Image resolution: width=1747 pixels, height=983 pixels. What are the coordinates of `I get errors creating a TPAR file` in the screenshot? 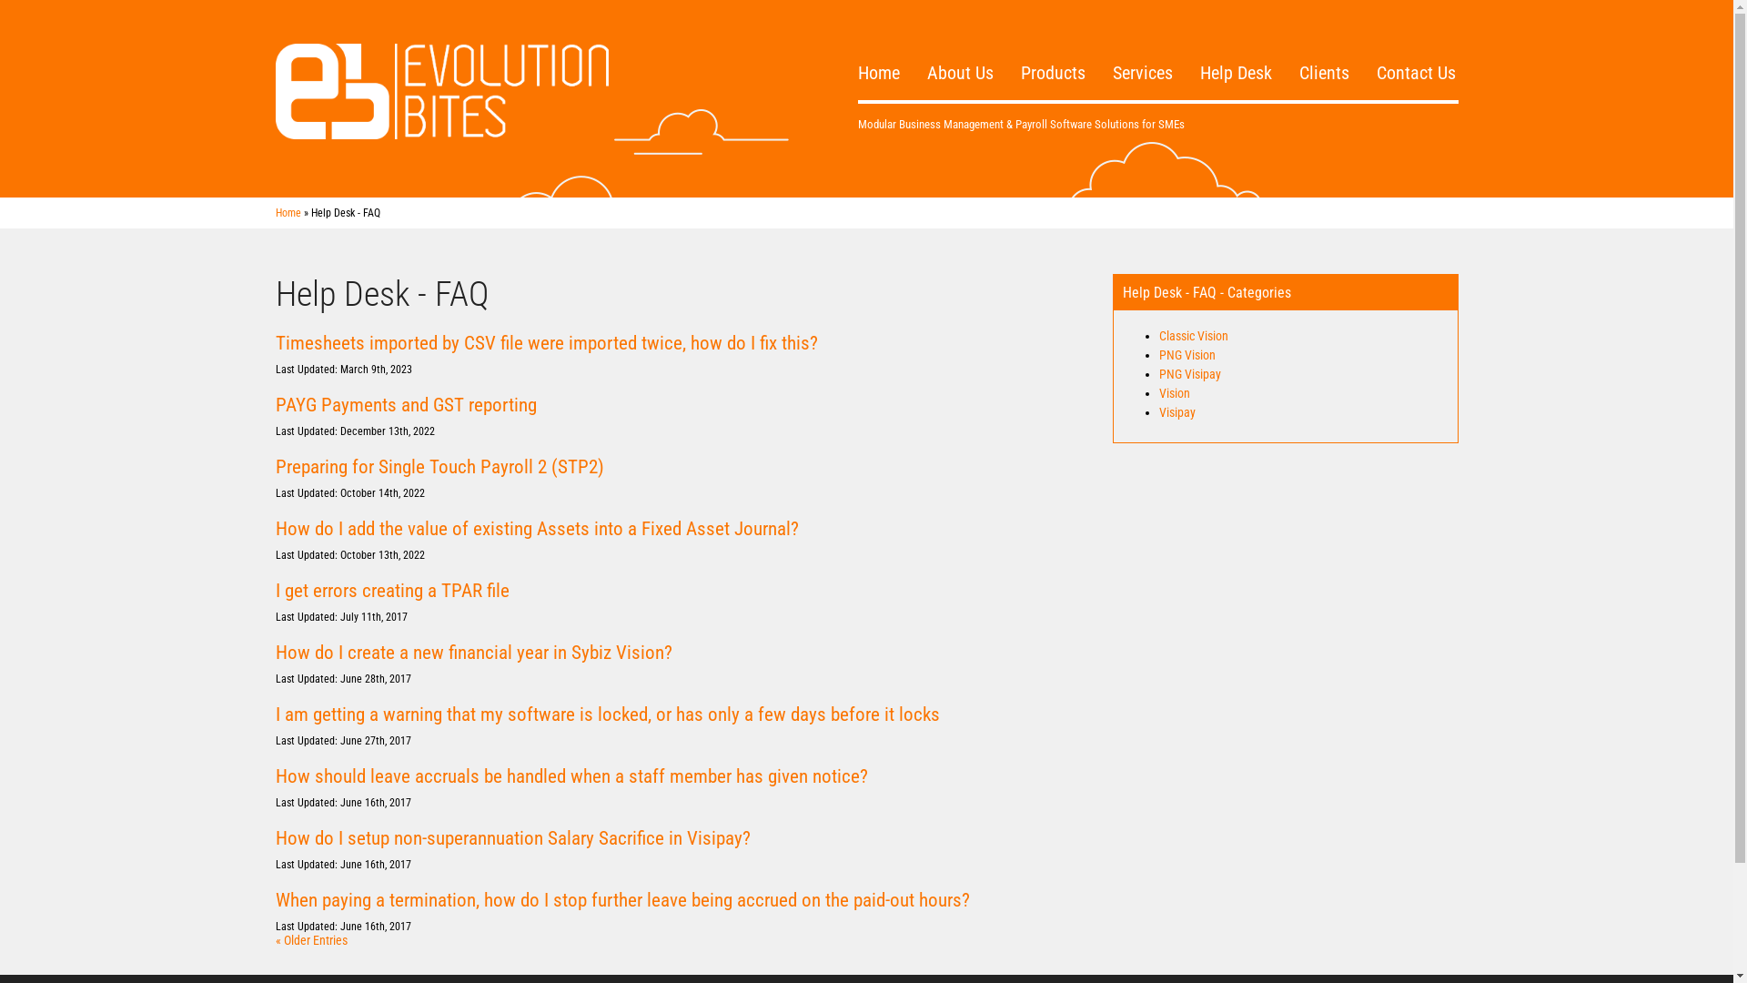 It's located at (391, 591).